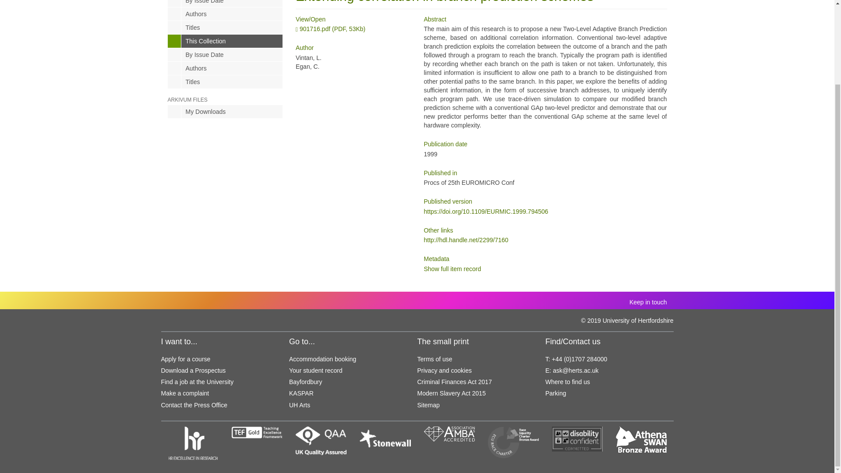  Describe the element at coordinates (444, 371) in the screenshot. I see `Privacy and cookies` at that location.